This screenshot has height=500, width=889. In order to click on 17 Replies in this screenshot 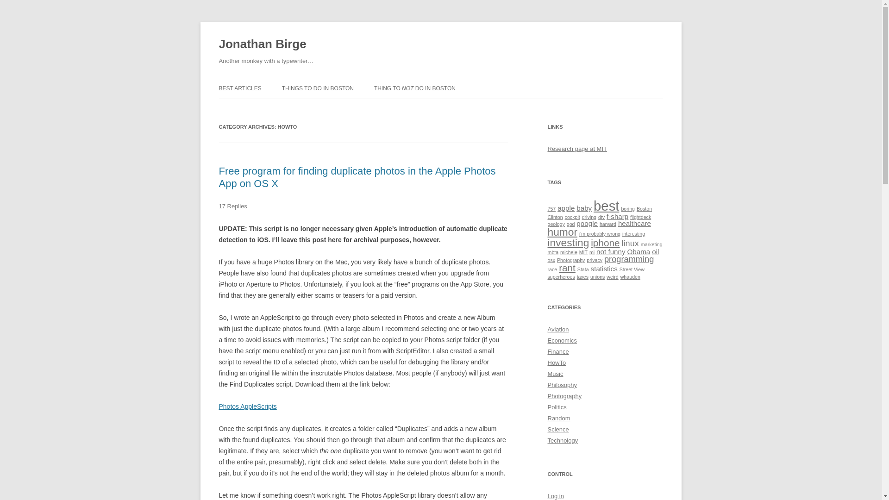, I will do `click(232, 206)`.